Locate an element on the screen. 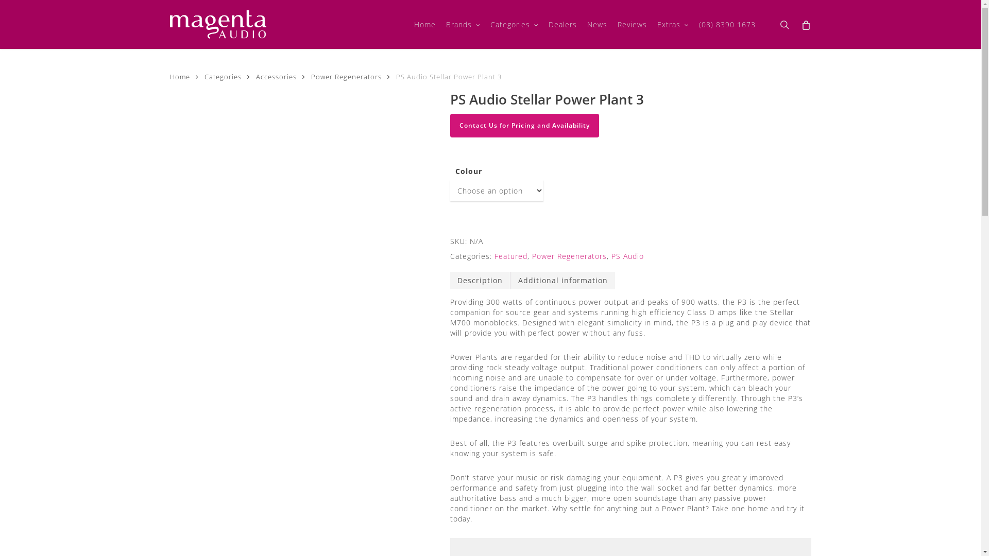 The height and width of the screenshot is (556, 989). Featured is located at coordinates (511, 256).